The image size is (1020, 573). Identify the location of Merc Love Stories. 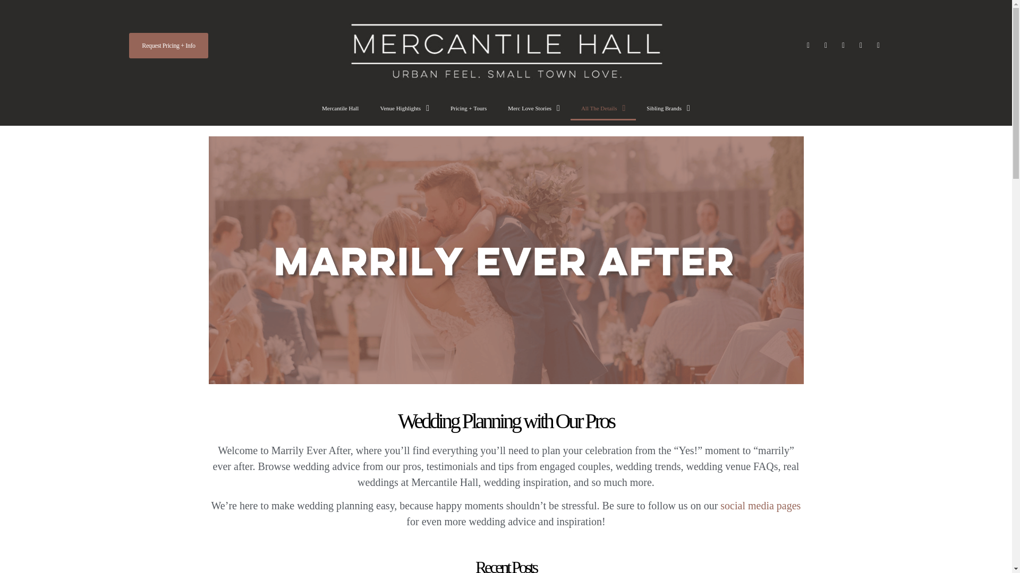
(533, 108).